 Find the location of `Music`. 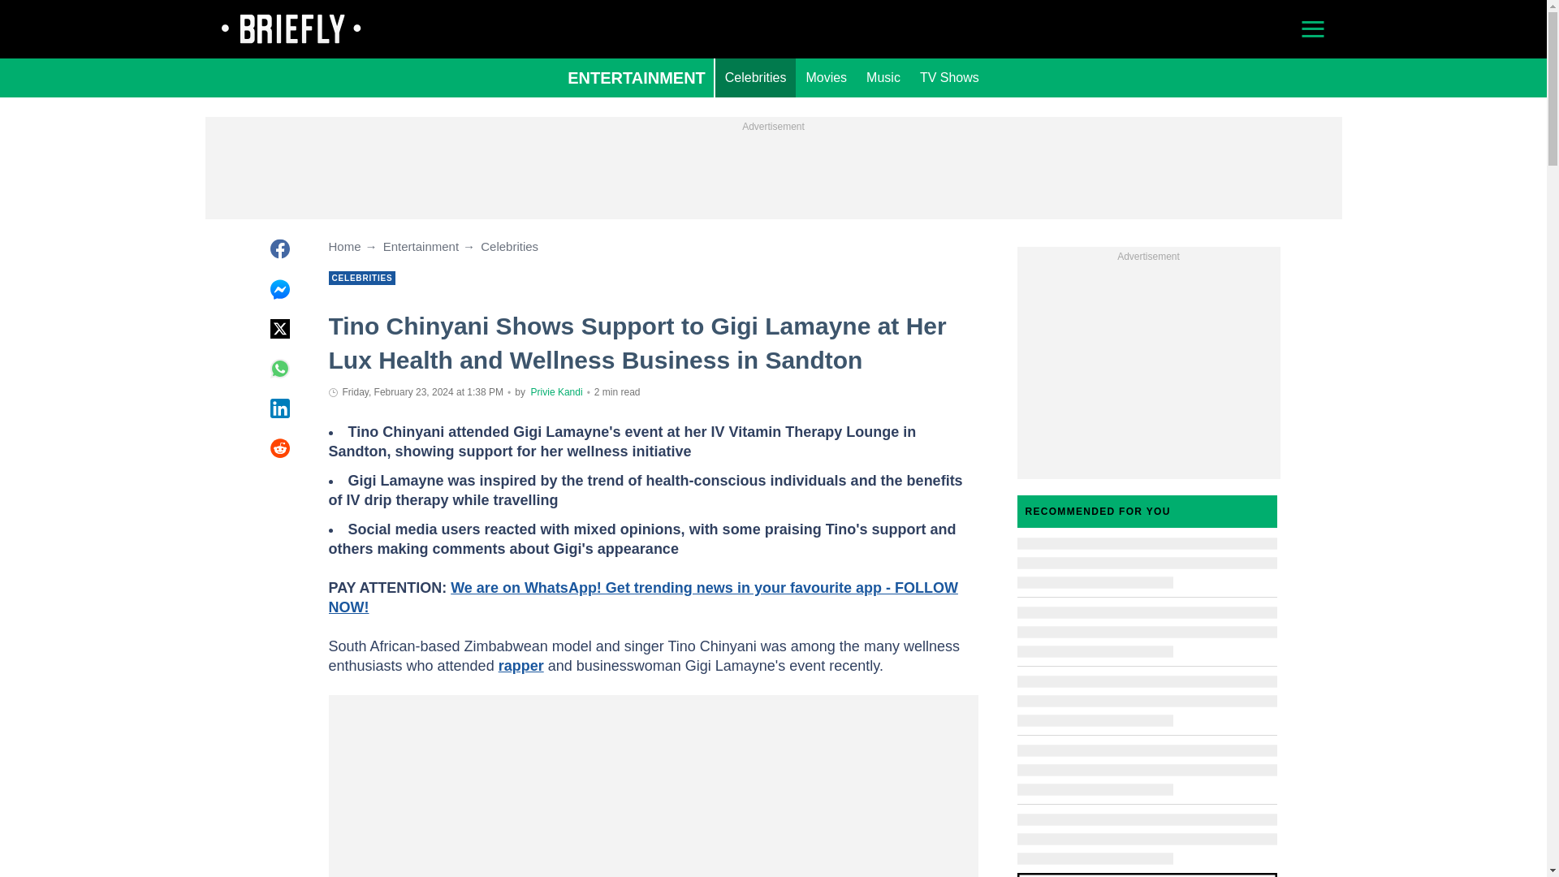

Music is located at coordinates (883, 78).